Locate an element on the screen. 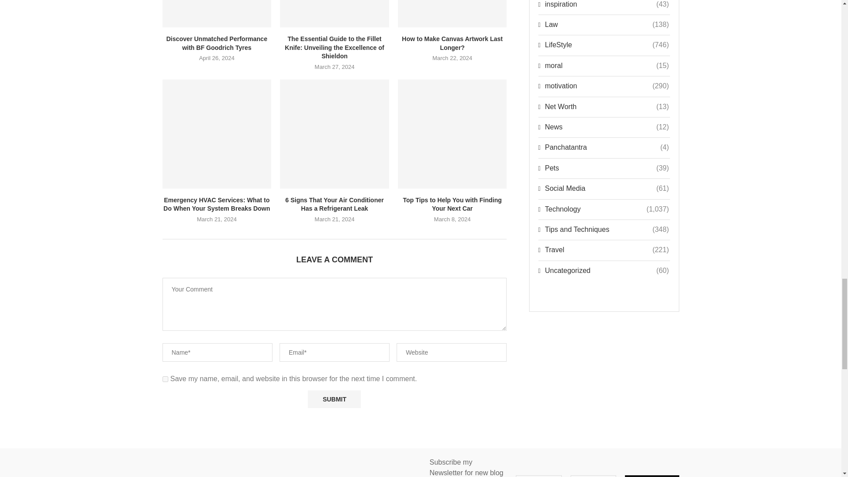 Image resolution: width=848 pixels, height=477 pixels. Submit is located at coordinates (334, 399).